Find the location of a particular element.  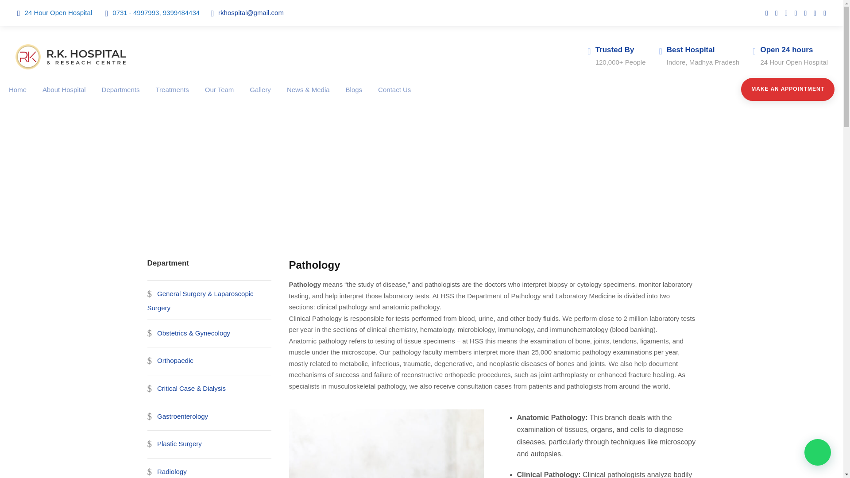

About Hospital is located at coordinates (64, 97).